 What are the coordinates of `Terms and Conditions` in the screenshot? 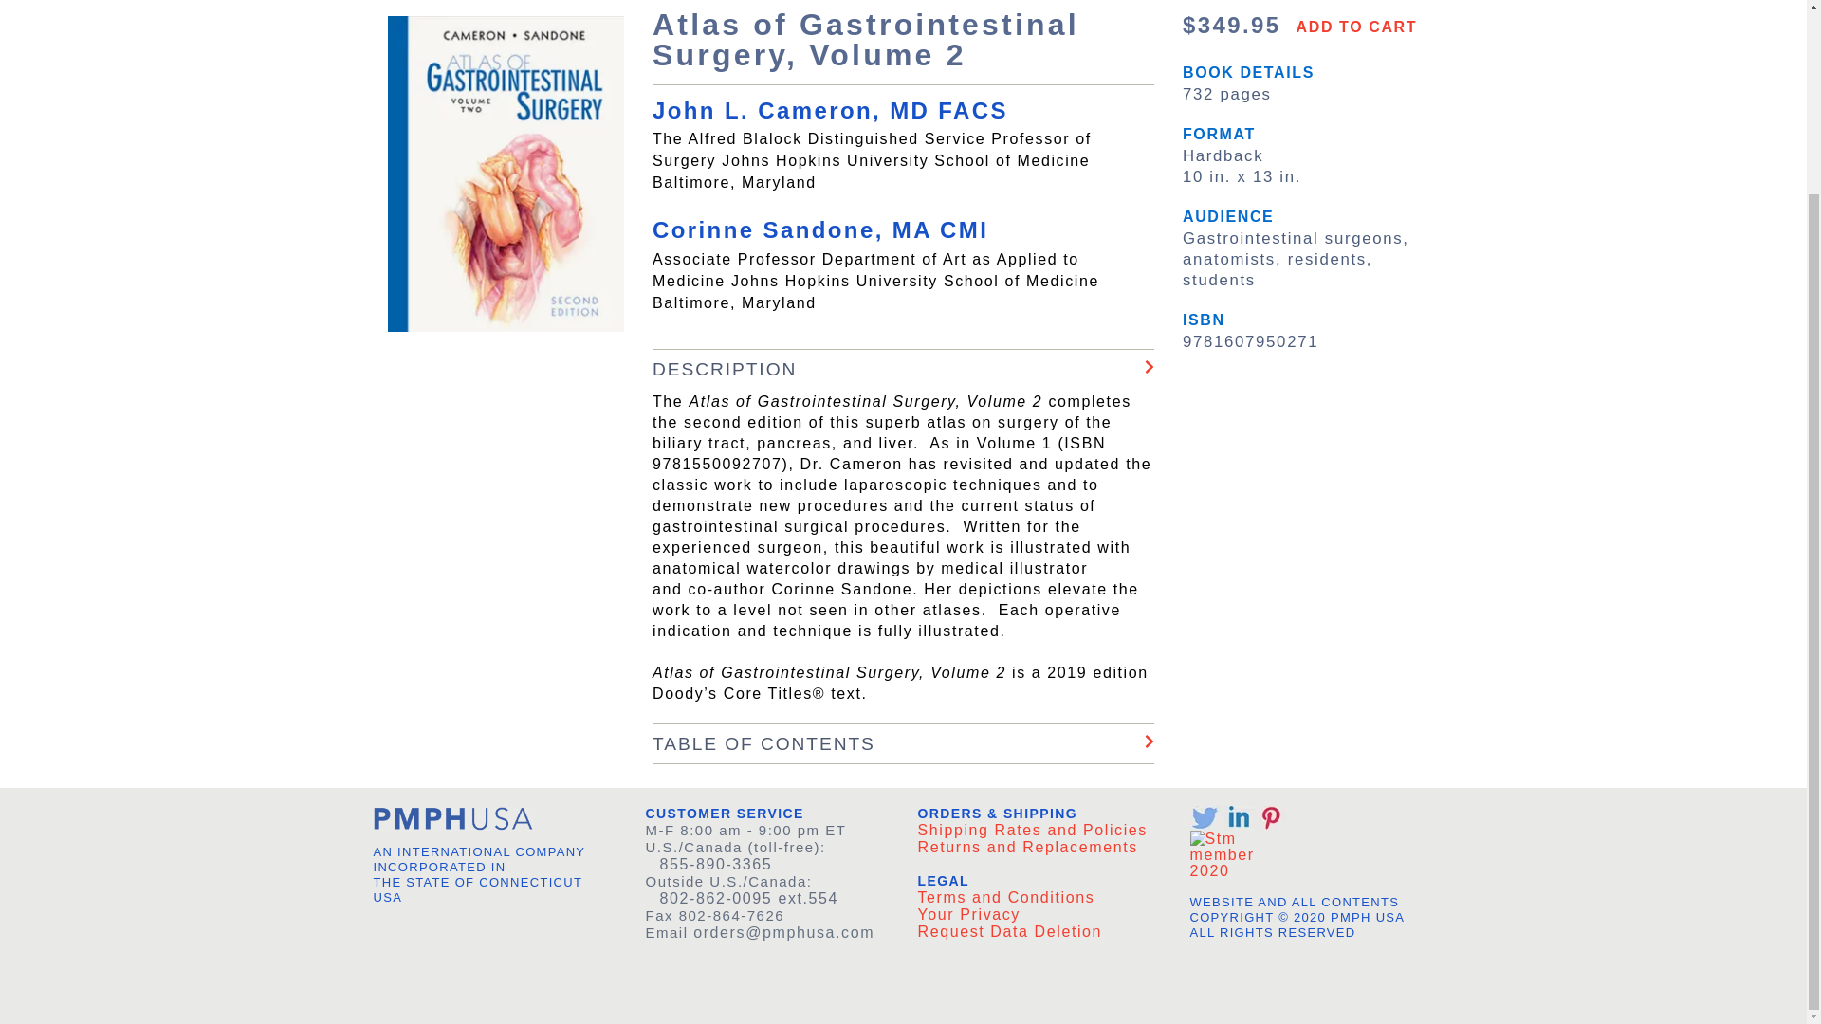 It's located at (1006, 897).